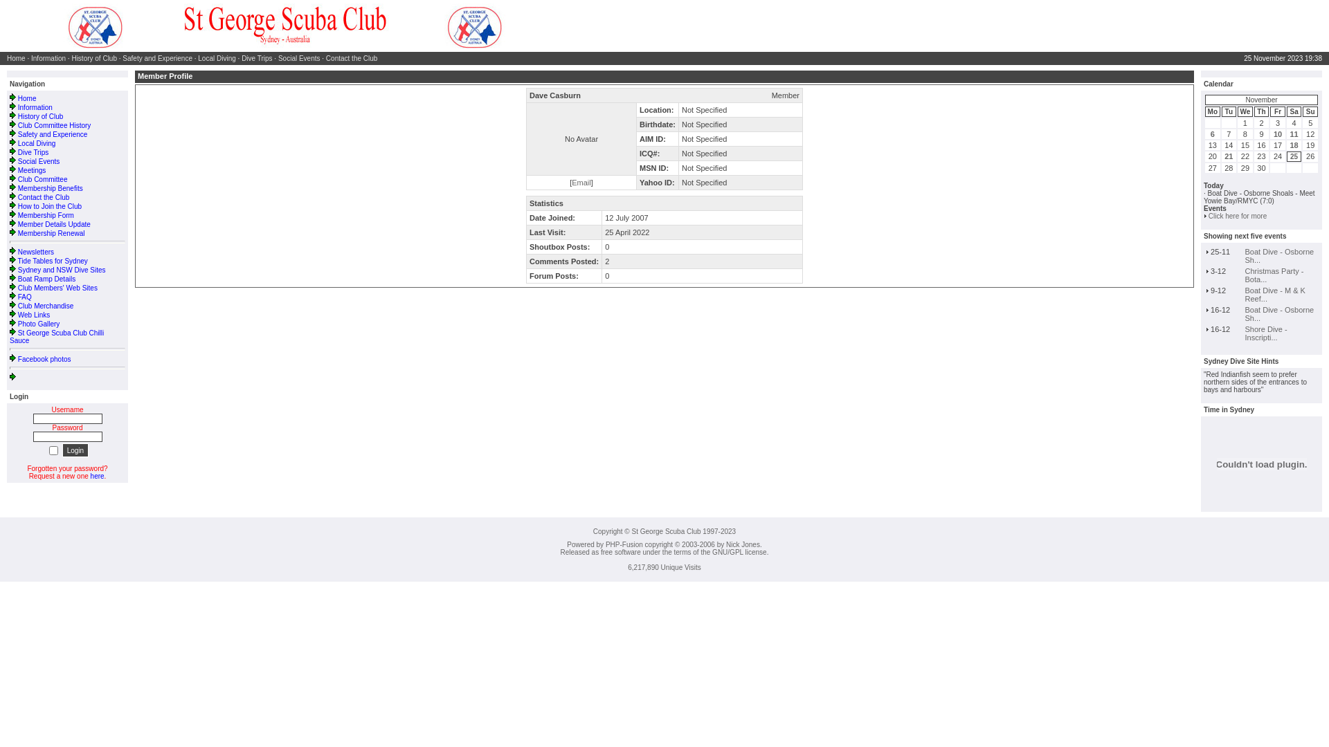 The height and width of the screenshot is (747, 1329). Describe the element at coordinates (1229, 156) in the screenshot. I see `21` at that location.